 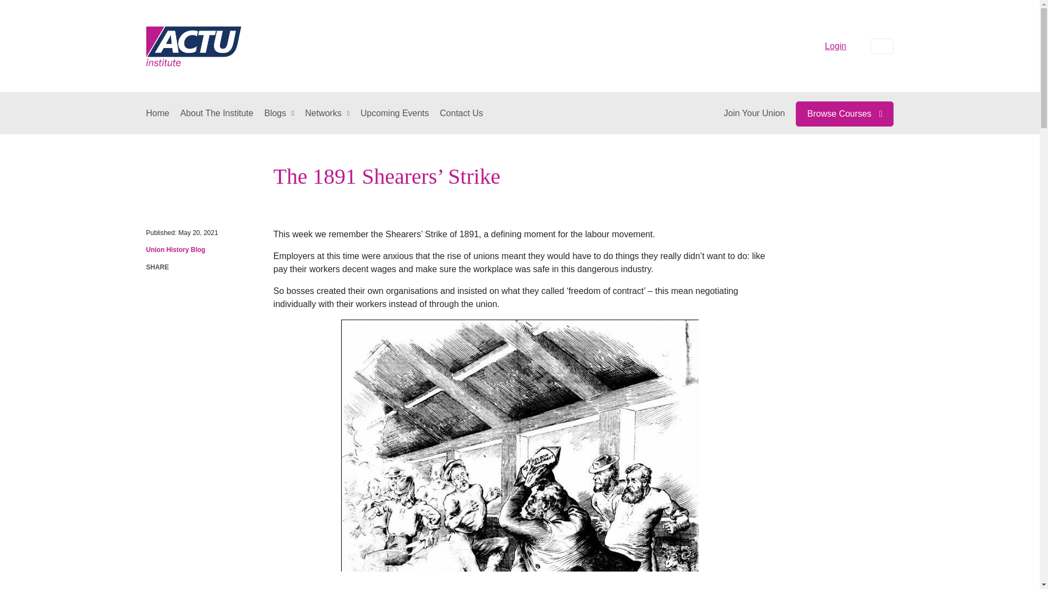 I want to click on SHARE, so click(x=159, y=267).